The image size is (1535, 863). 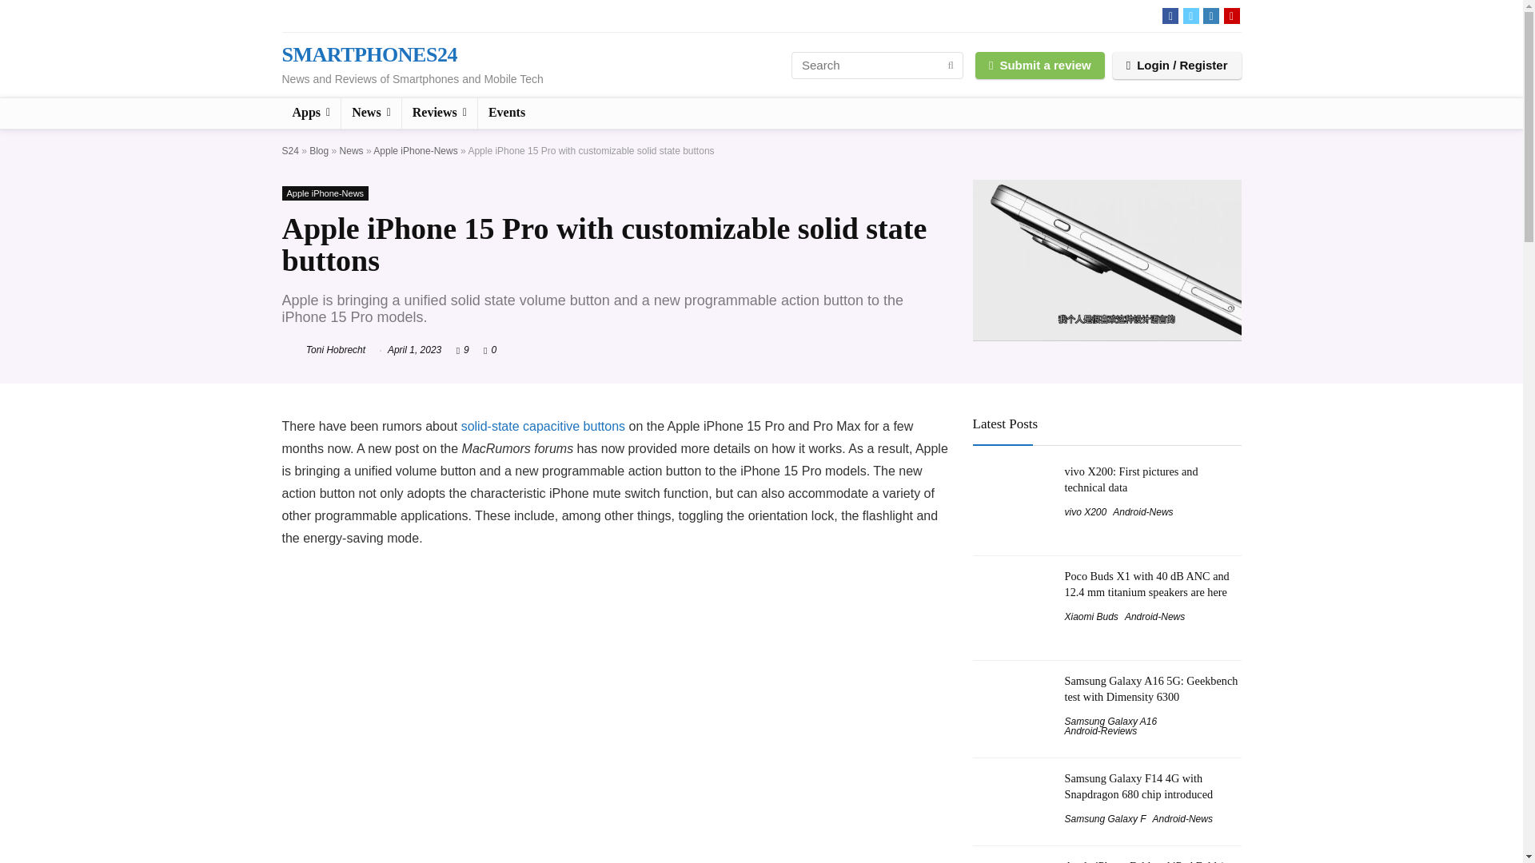 I want to click on solid-state capacitive buttons, so click(x=543, y=426).